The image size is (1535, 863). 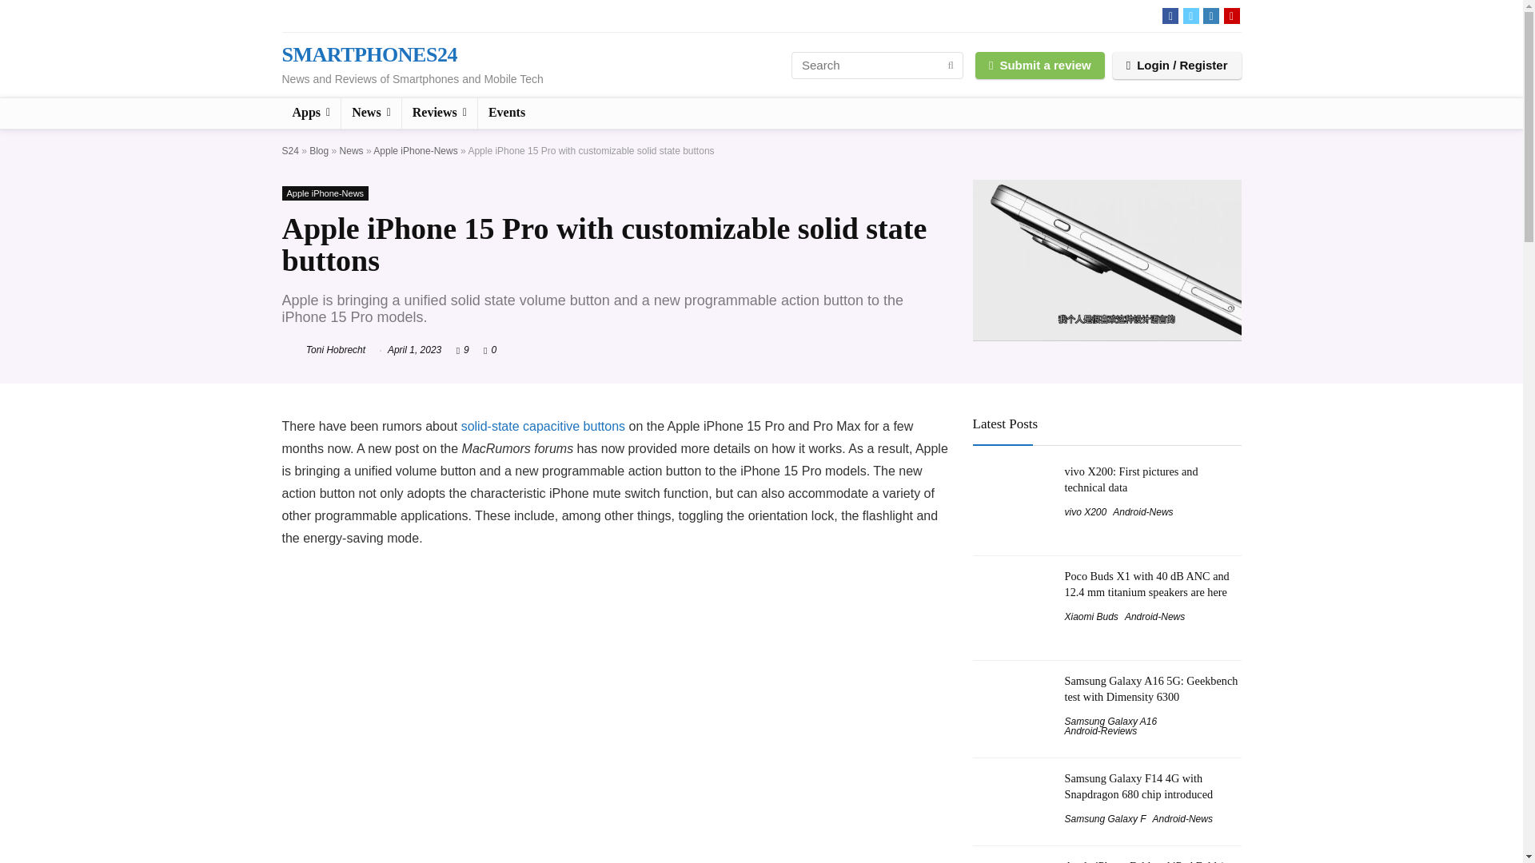 I want to click on solid-state capacitive buttons, so click(x=543, y=426).